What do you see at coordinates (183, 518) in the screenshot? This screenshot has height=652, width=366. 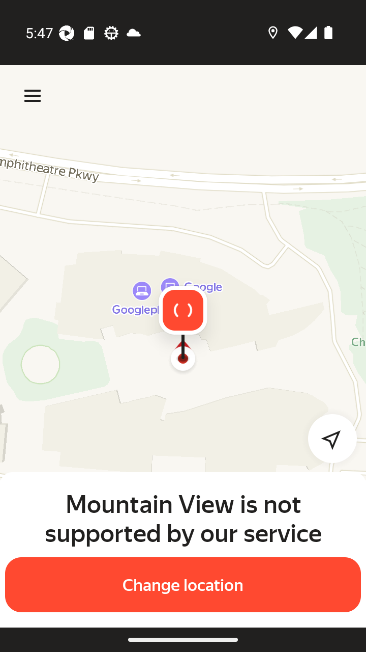 I see `Mountain View is not supported by our service` at bounding box center [183, 518].